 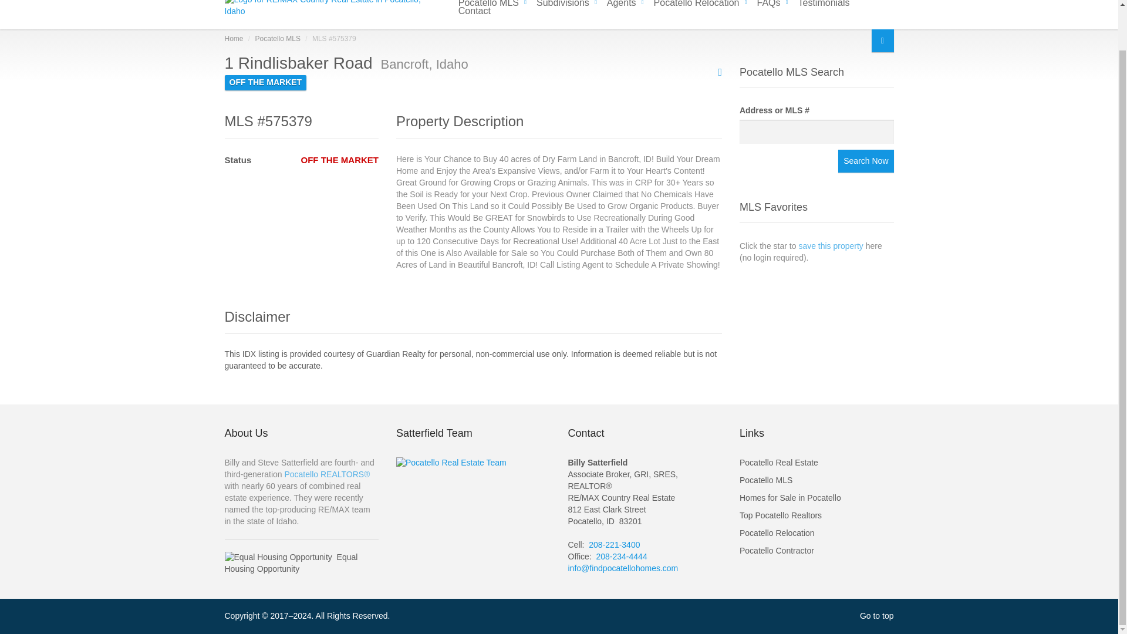 I want to click on Your Pocatello Real Estate Team, so click(x=451, y=463).